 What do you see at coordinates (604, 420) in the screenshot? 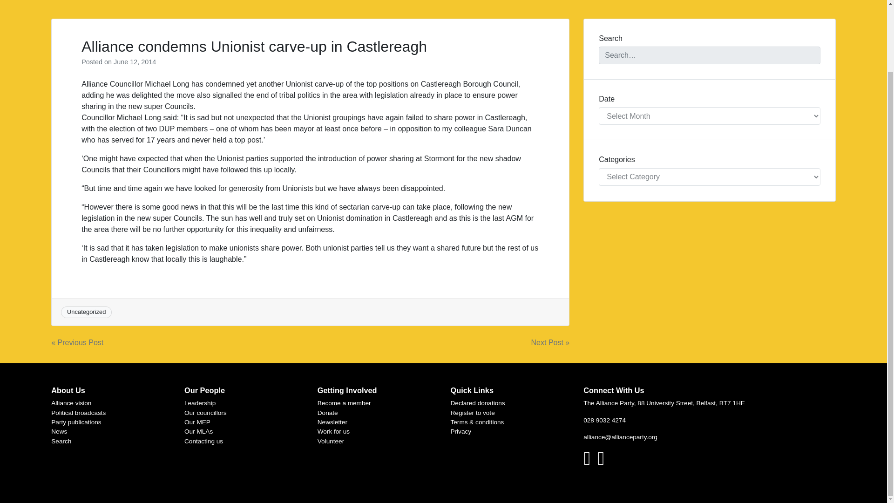
I see `028 9032 4274` at bounding box center [604, 420].